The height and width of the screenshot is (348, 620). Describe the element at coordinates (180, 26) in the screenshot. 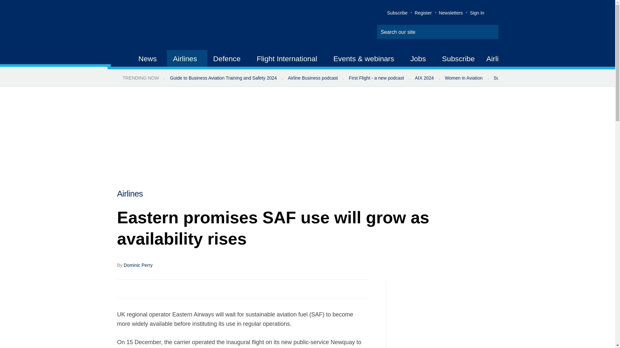

I see `Site name` at that location.